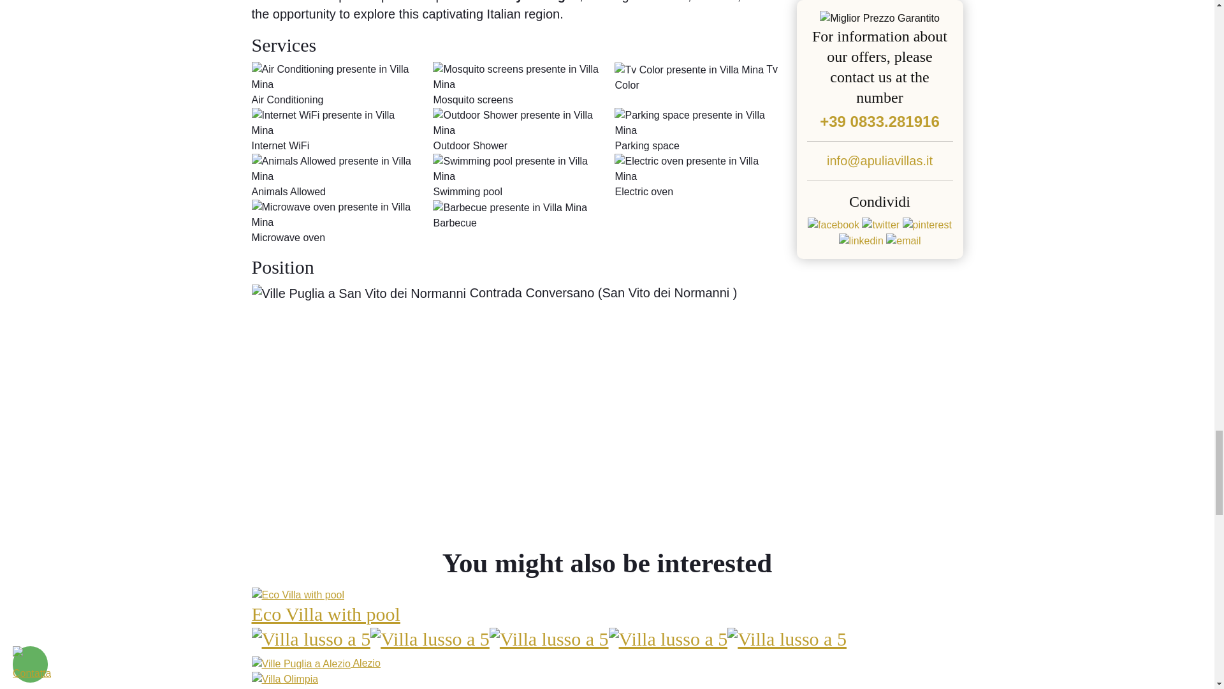  Describe the element at coordinates (606, 629) in the screenshot. I see `Eco Villa with pool Alezio` at that location.